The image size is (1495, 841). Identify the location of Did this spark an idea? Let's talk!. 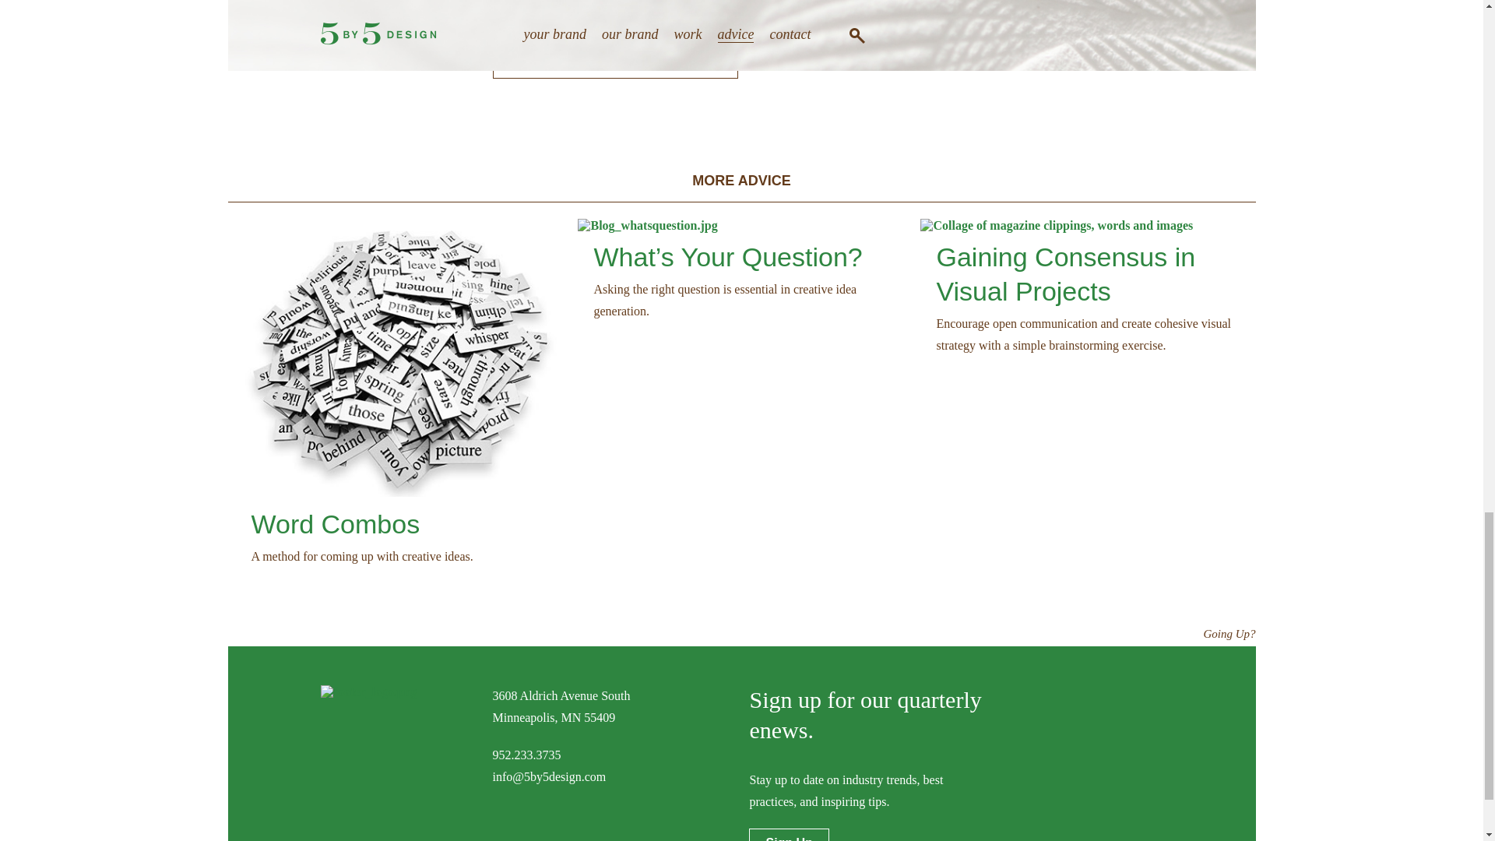
(615, 63).